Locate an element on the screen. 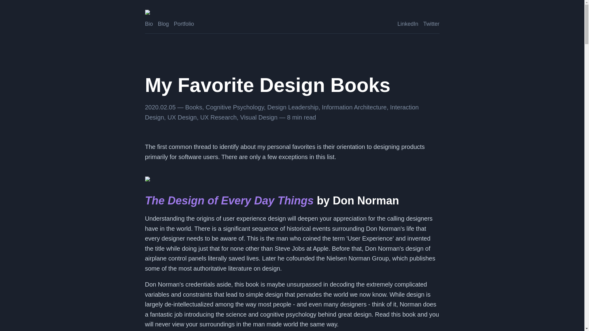 The width and height of the screenshot is (589, 331). Cognitive Psychology is located at coordinates (235, 107).